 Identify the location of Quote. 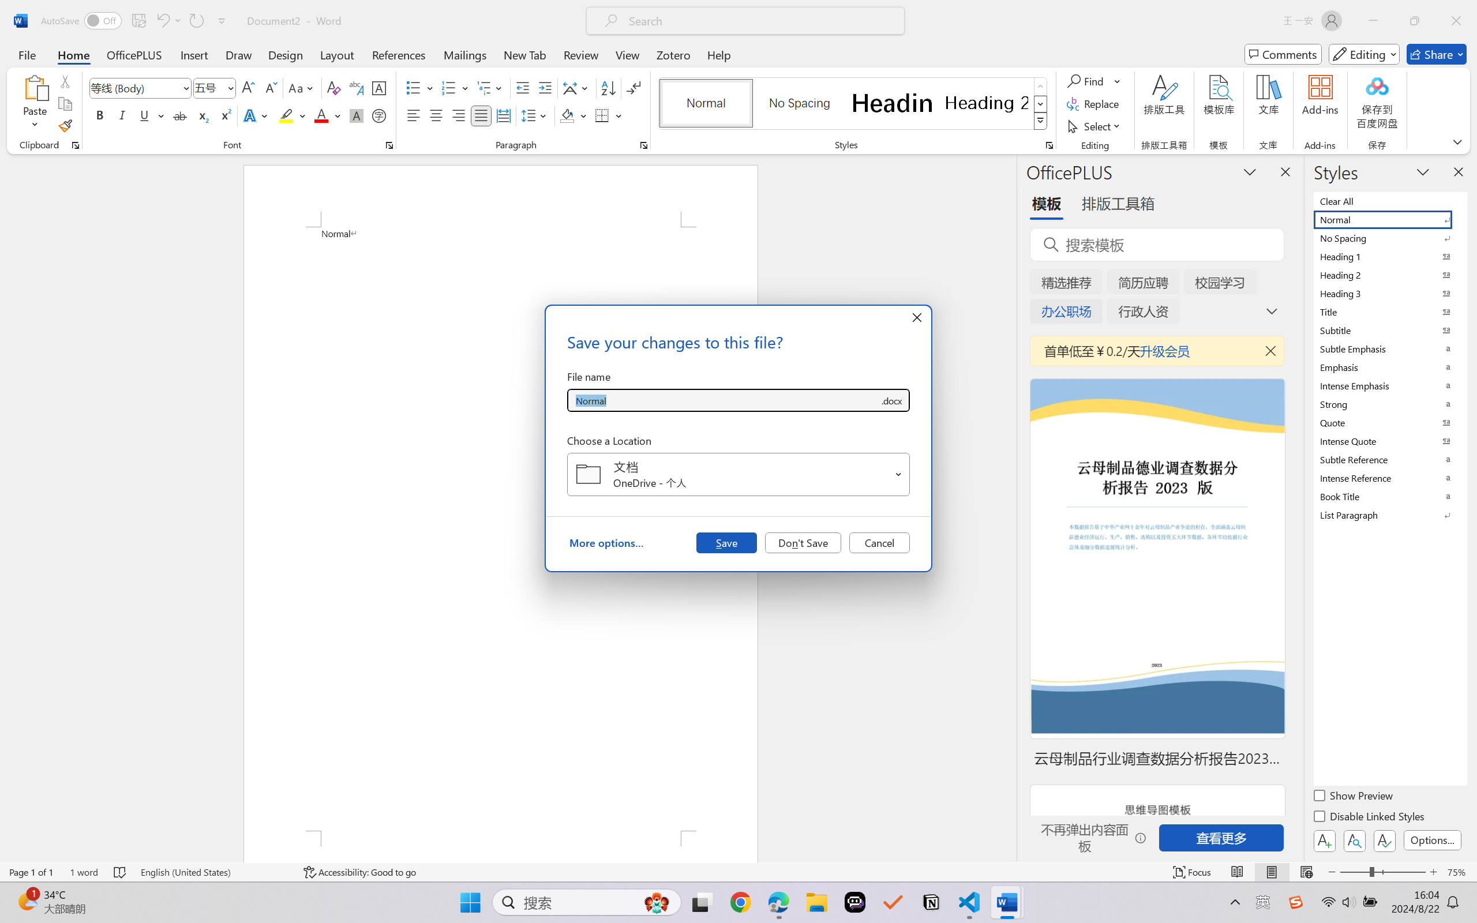
(1389, 422).